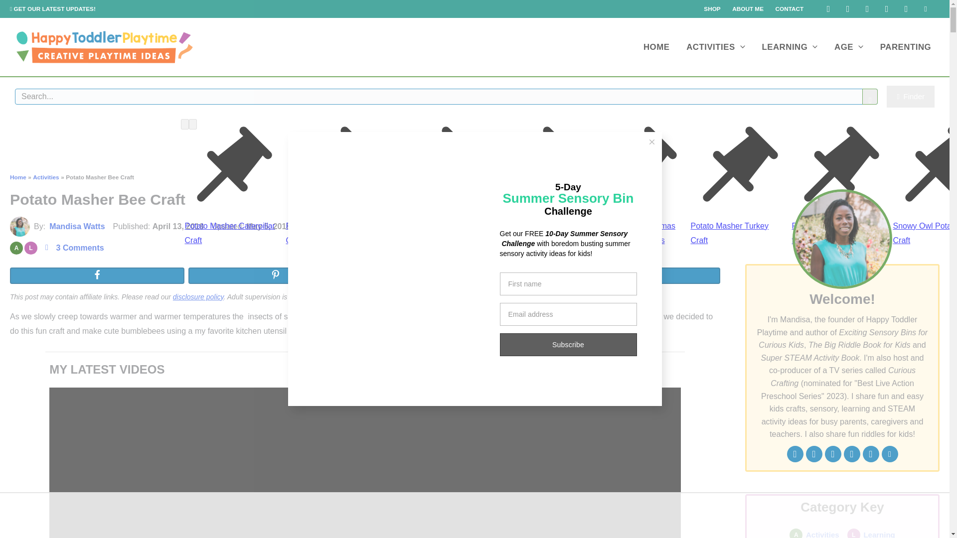 The width and height of the screenshot is (957, 538). What do you see at coordinates (870, 97) in the screenshot?
I see `Search` at bounding box center [870, 97].